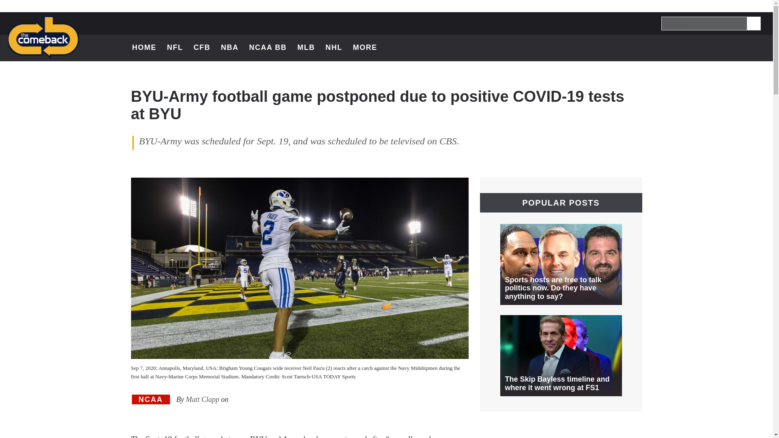 The height and width of the screenshot is (438, 779). Describe the element at coordinates (369, 48) in the screenshot. I see `MORE` at that location.